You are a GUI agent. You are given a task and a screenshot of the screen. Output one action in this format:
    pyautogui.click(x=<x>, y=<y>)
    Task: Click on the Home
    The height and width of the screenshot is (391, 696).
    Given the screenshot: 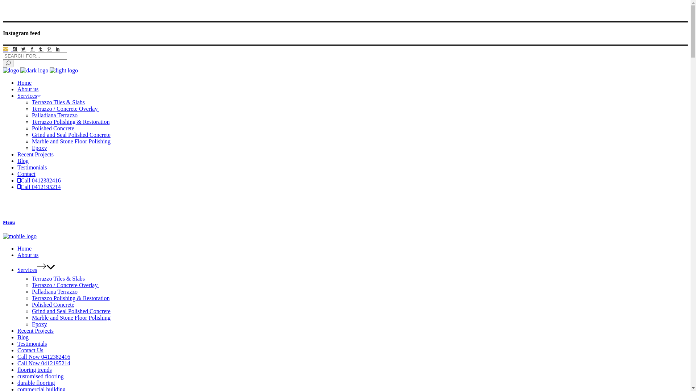 What is the action you would take?
    pyautogui.click(x=25, y=248)
    